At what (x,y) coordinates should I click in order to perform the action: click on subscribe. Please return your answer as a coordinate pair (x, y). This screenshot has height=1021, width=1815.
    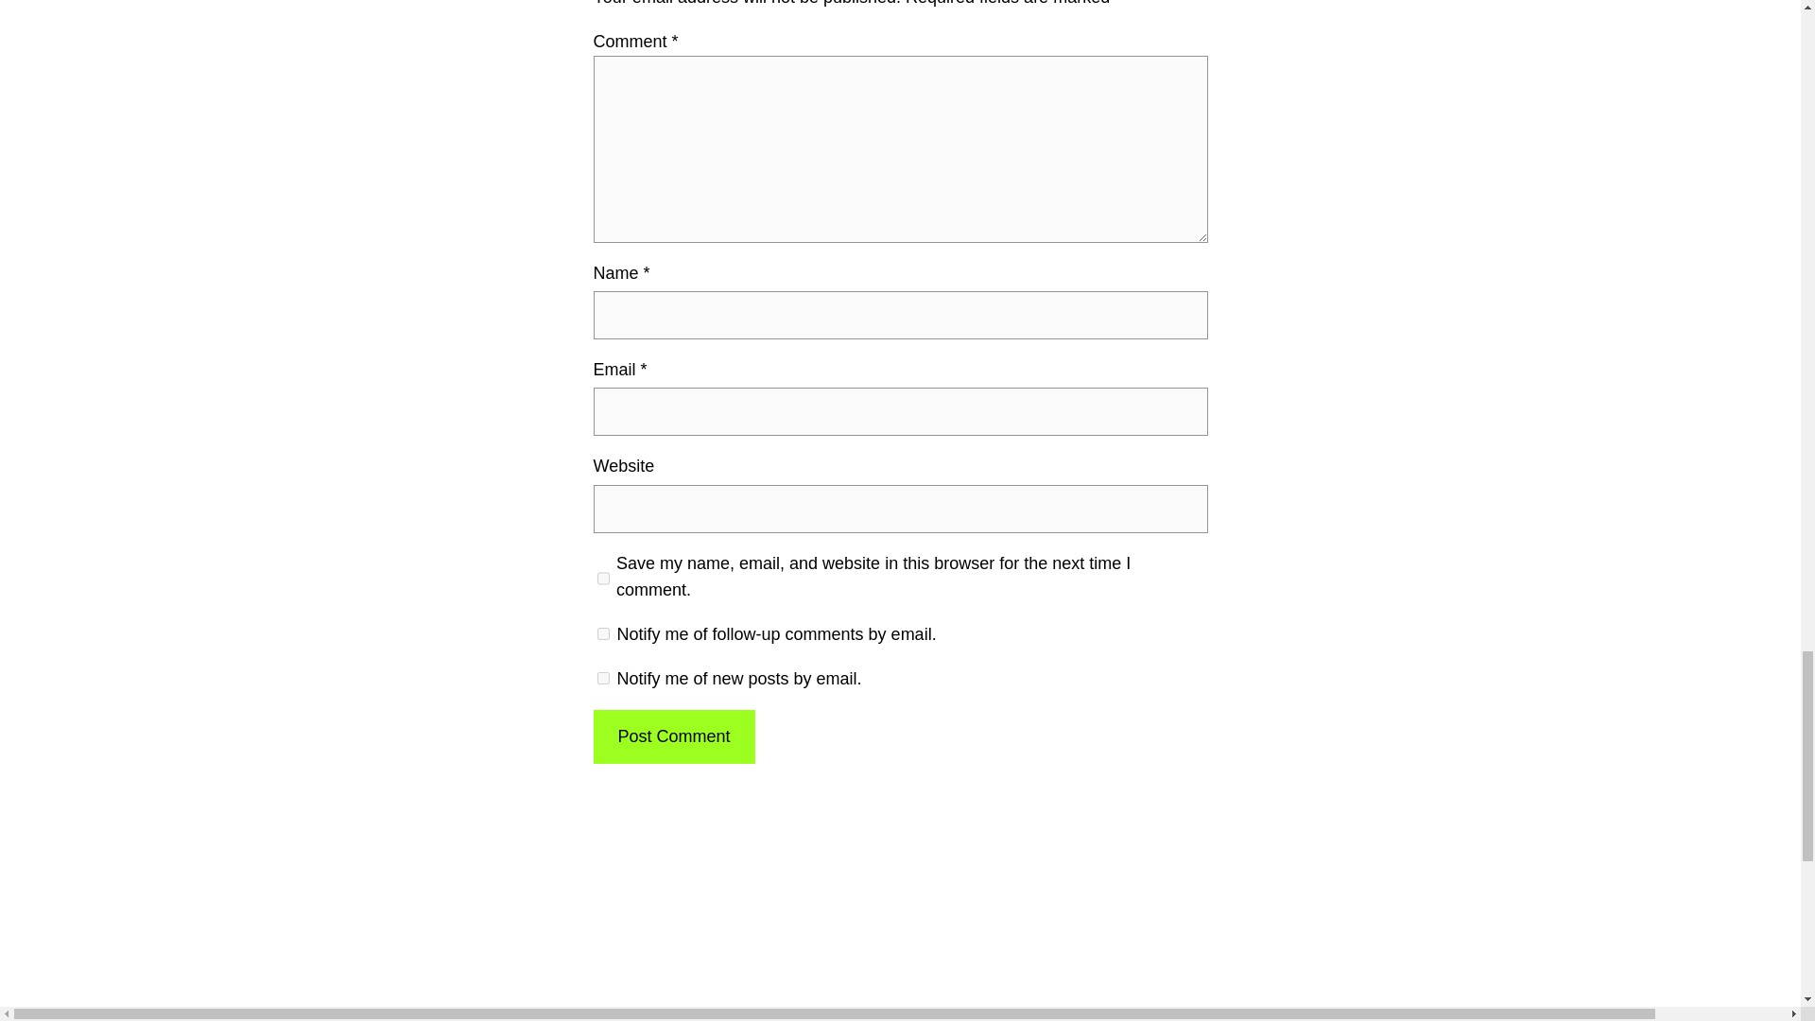
    Looking at the image, I should click on (603, 677).